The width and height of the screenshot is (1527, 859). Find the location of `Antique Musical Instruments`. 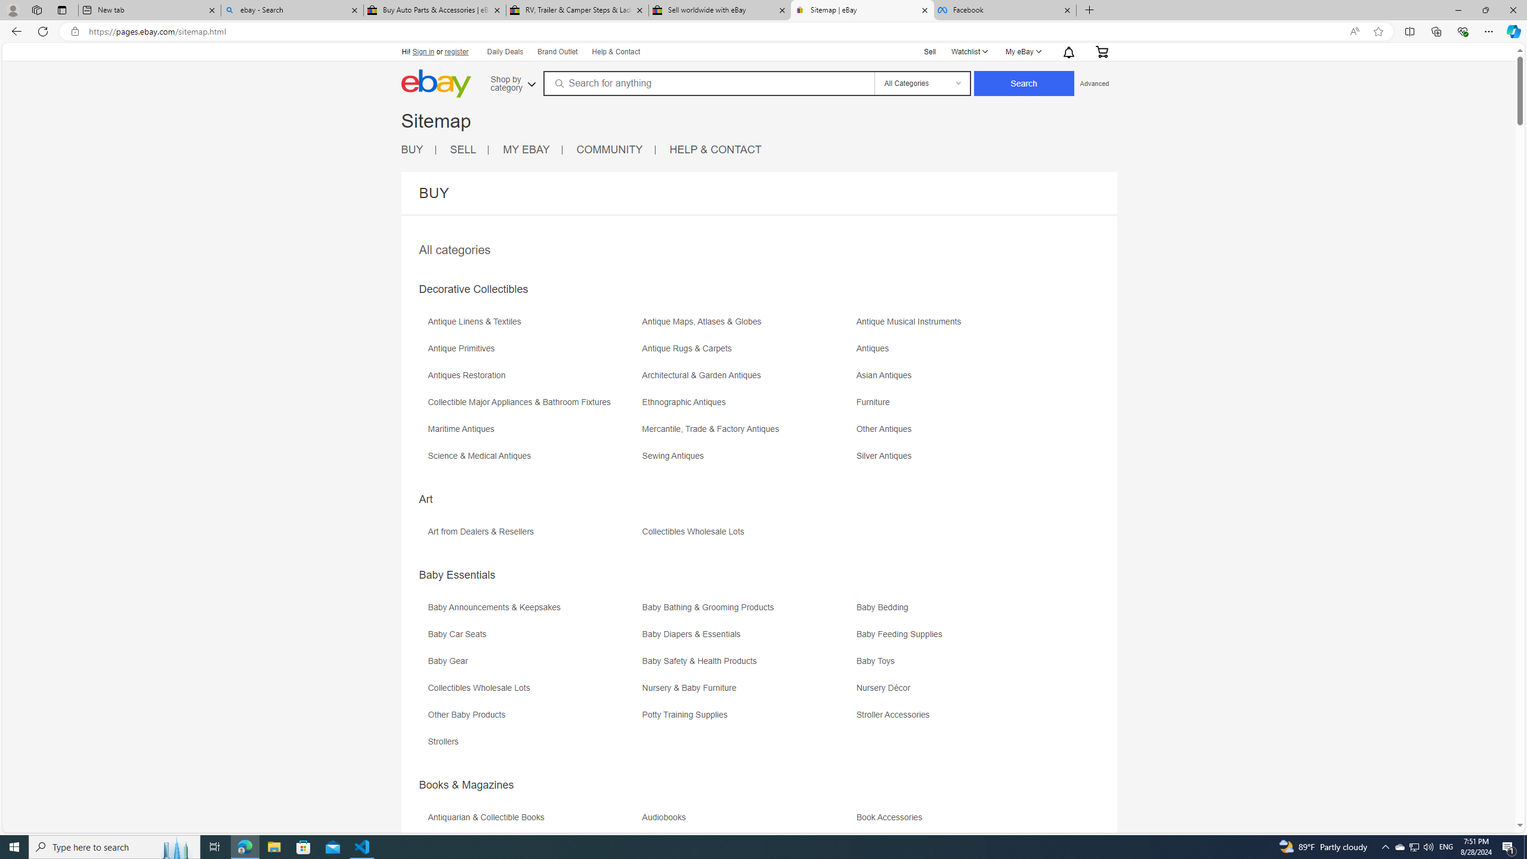

Antique Musical Instruments is located at coordinates (963, 326).